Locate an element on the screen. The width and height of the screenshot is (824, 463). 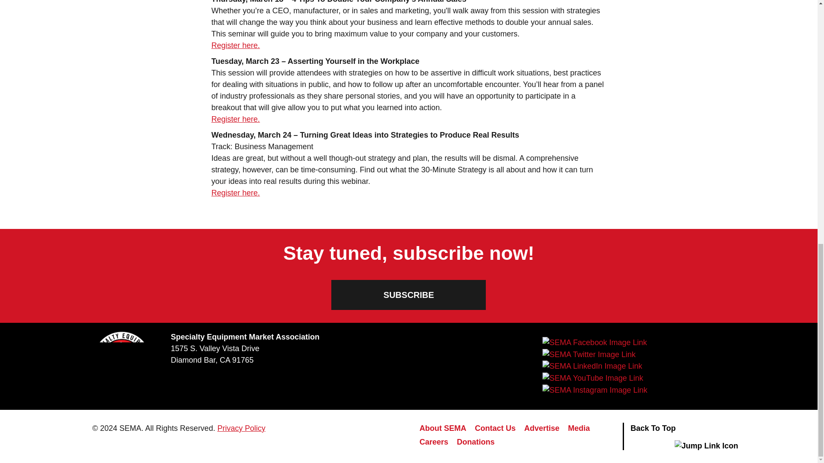
Register here. is located at coordinates (235, 45).